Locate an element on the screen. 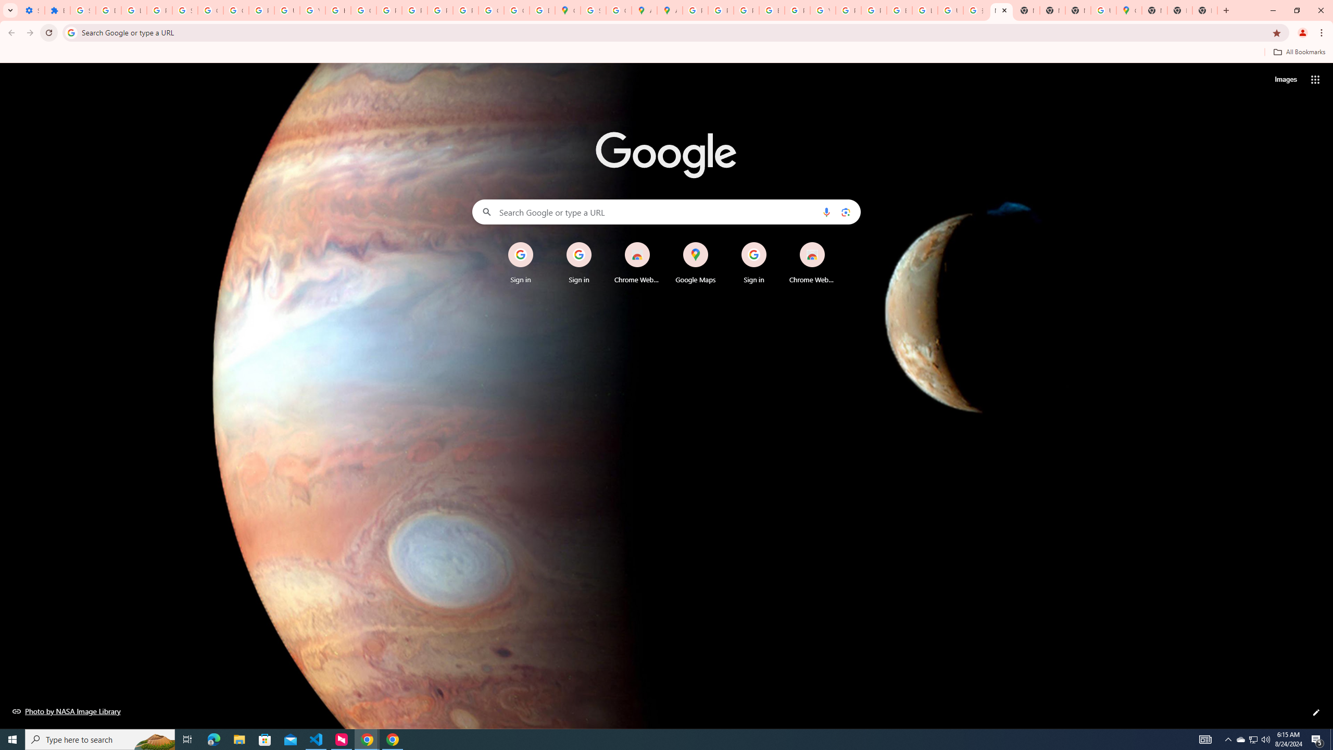 This screenshot has height=750, width=1333. Customize this page is located at coordinates (1316, 712).